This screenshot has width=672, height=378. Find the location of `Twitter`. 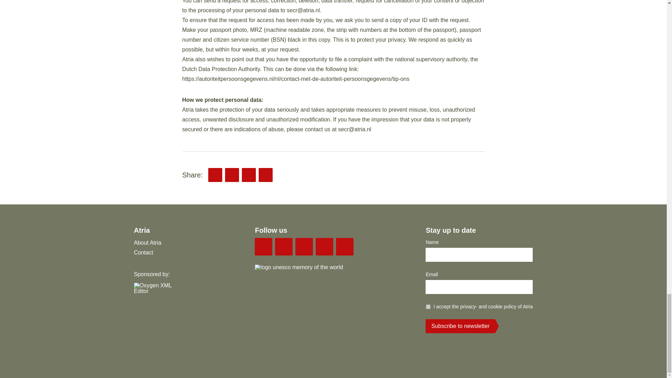

Twitter is located at coordinates (232, 175).